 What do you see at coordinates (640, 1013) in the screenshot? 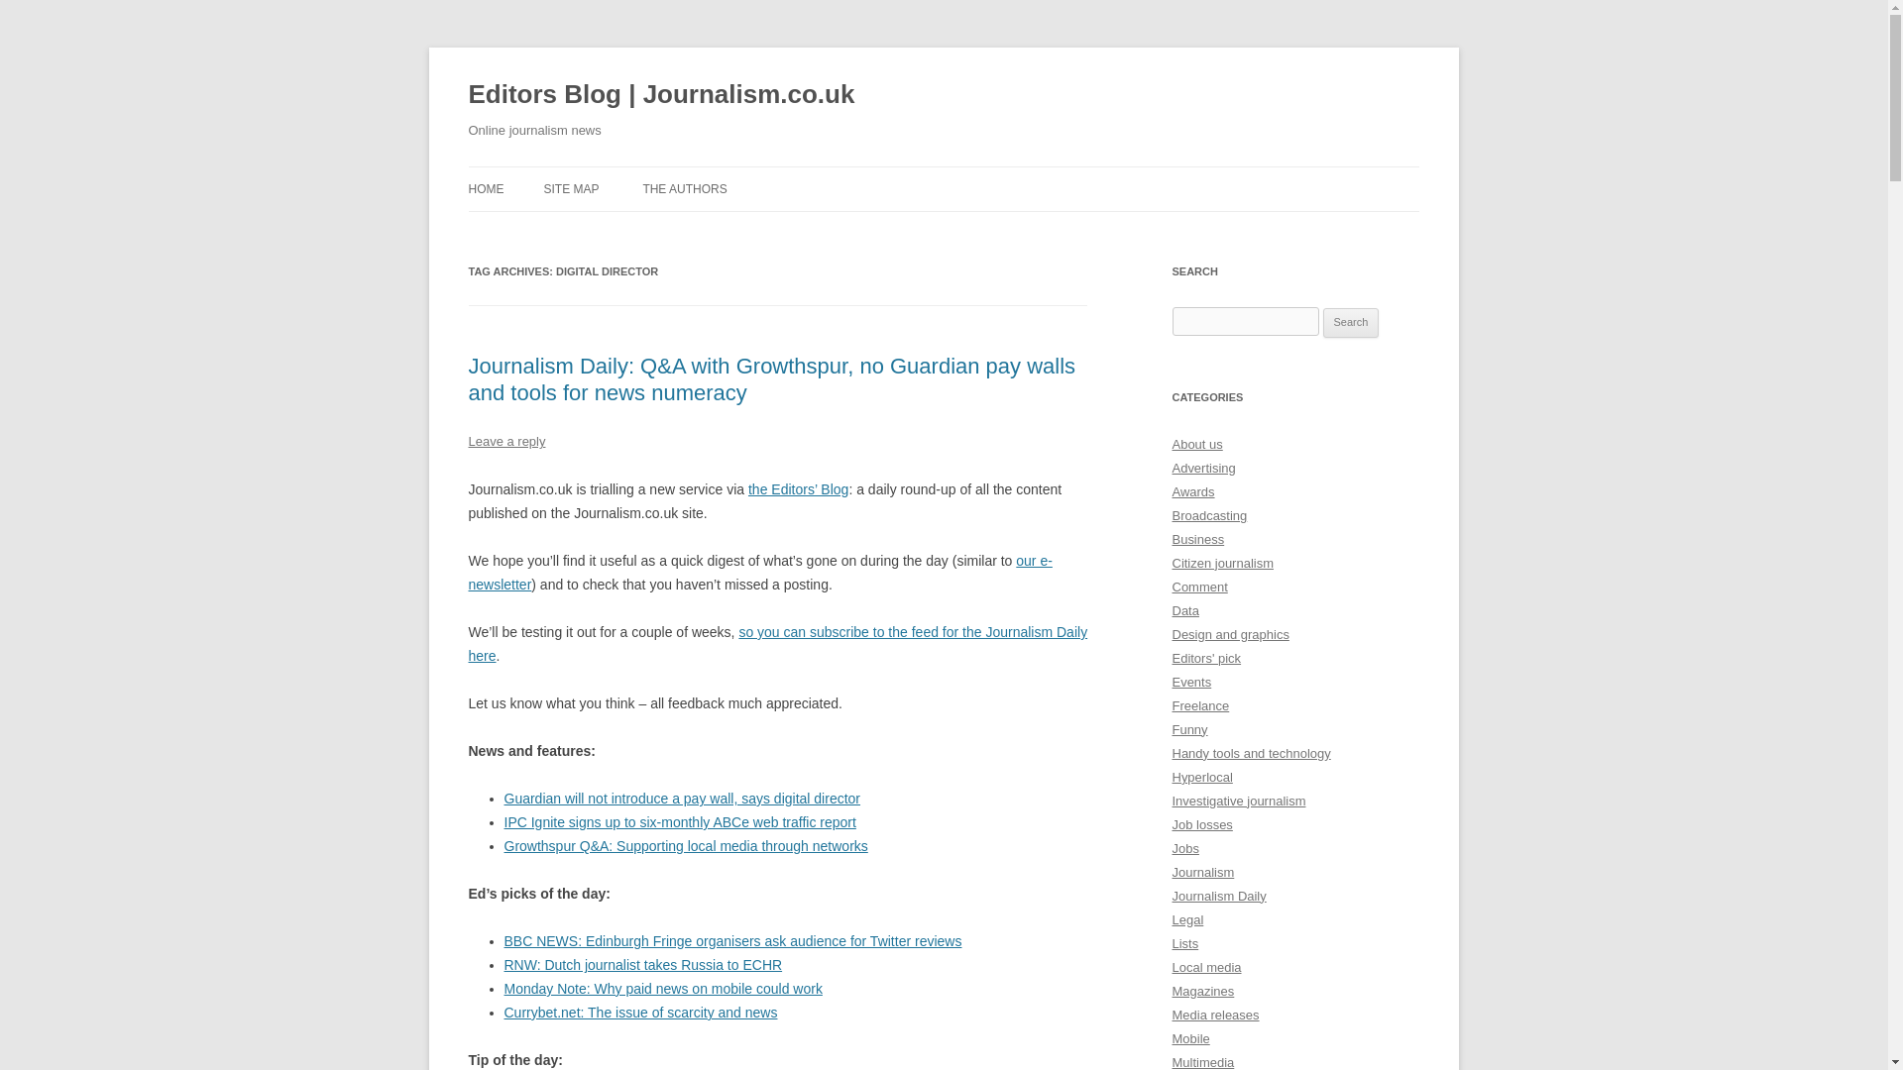
I see `Currybet.net: The issue of scarcity and news` at bounding box center [640, 1013].